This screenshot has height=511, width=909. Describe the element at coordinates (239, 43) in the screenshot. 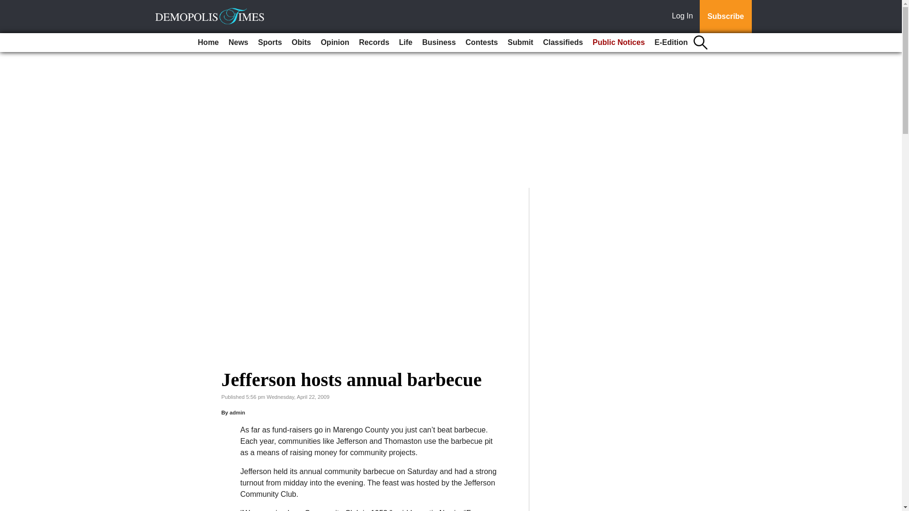

I see `News` at that location.